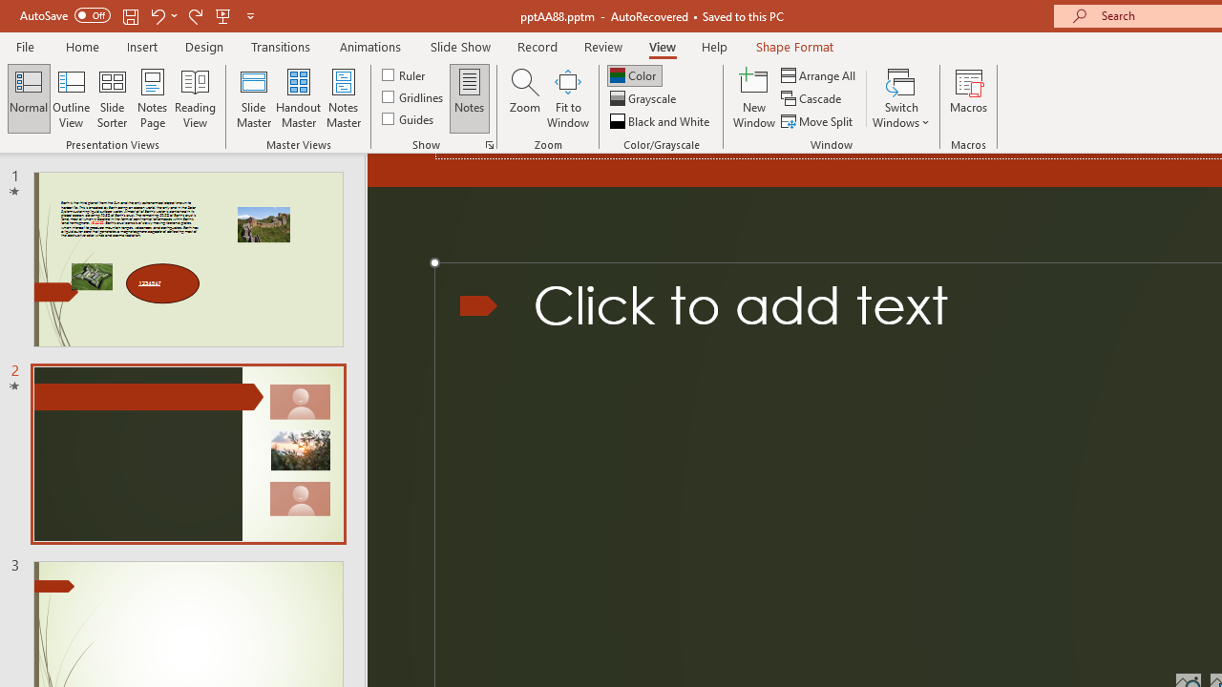  I want to click on Slide Master, so click(253, 97).